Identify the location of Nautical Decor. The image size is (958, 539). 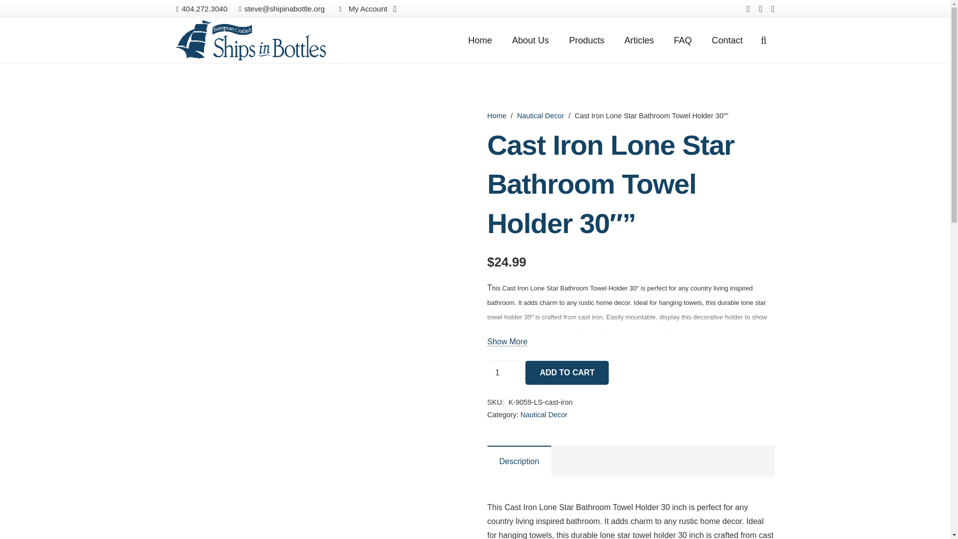
(543, 414).